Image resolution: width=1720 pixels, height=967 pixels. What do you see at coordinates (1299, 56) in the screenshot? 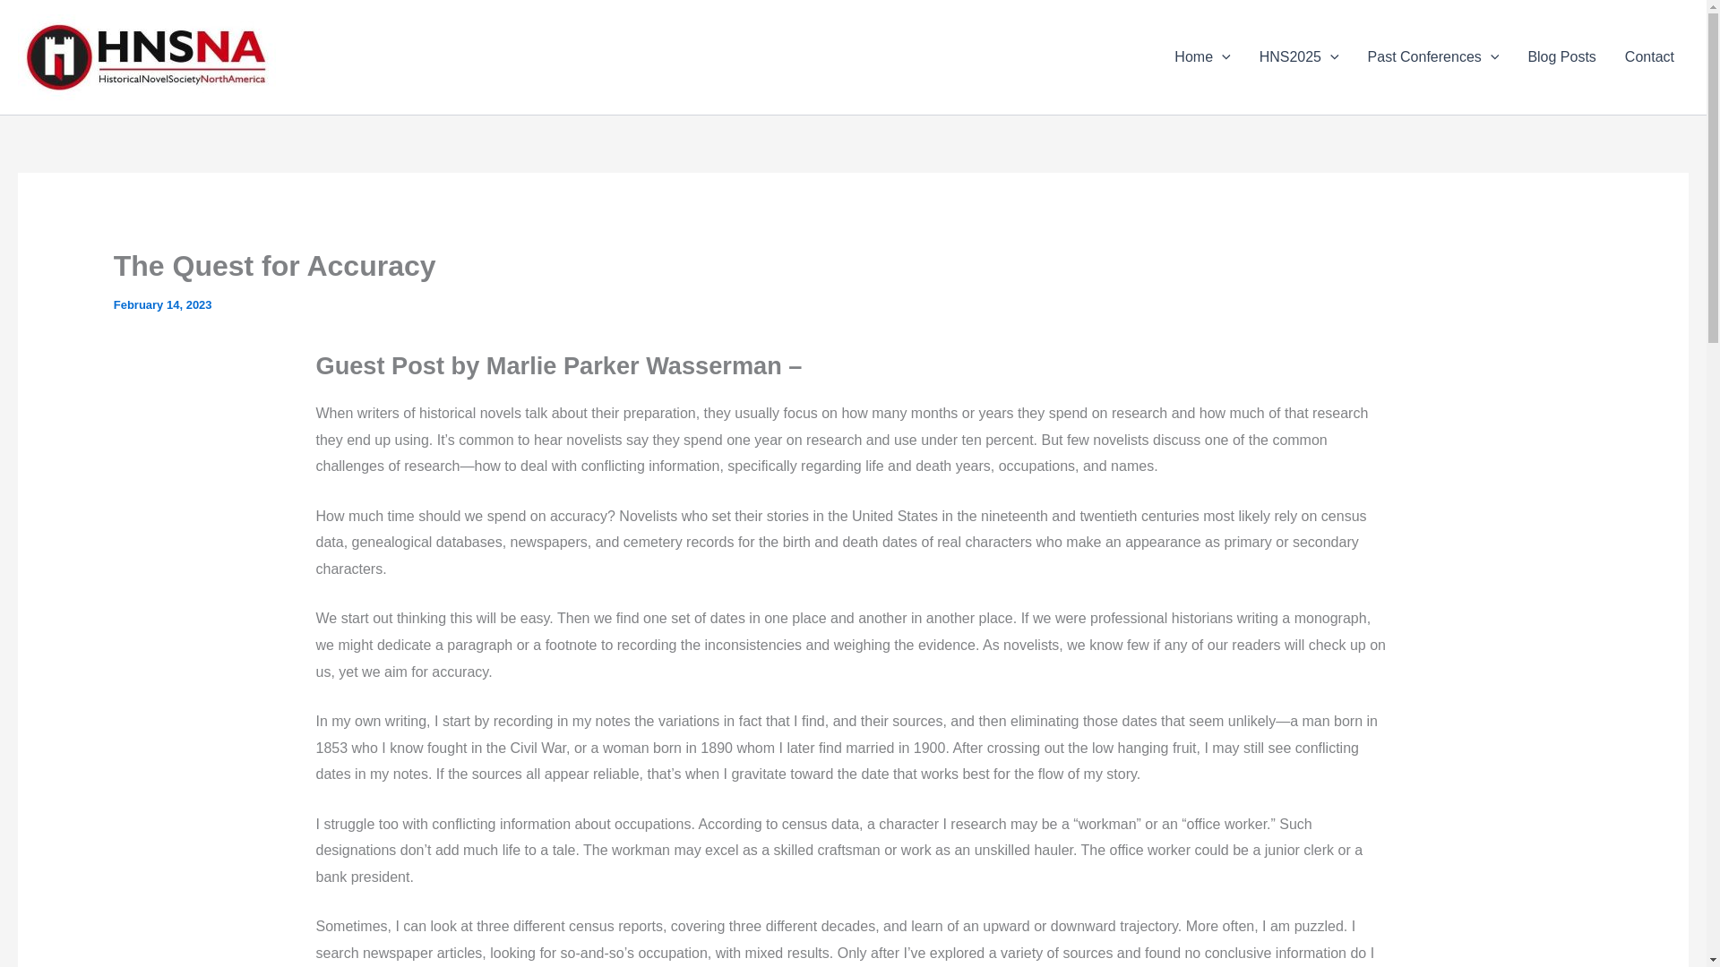
I see `HNS2025` at bounding box center [1299, 56].